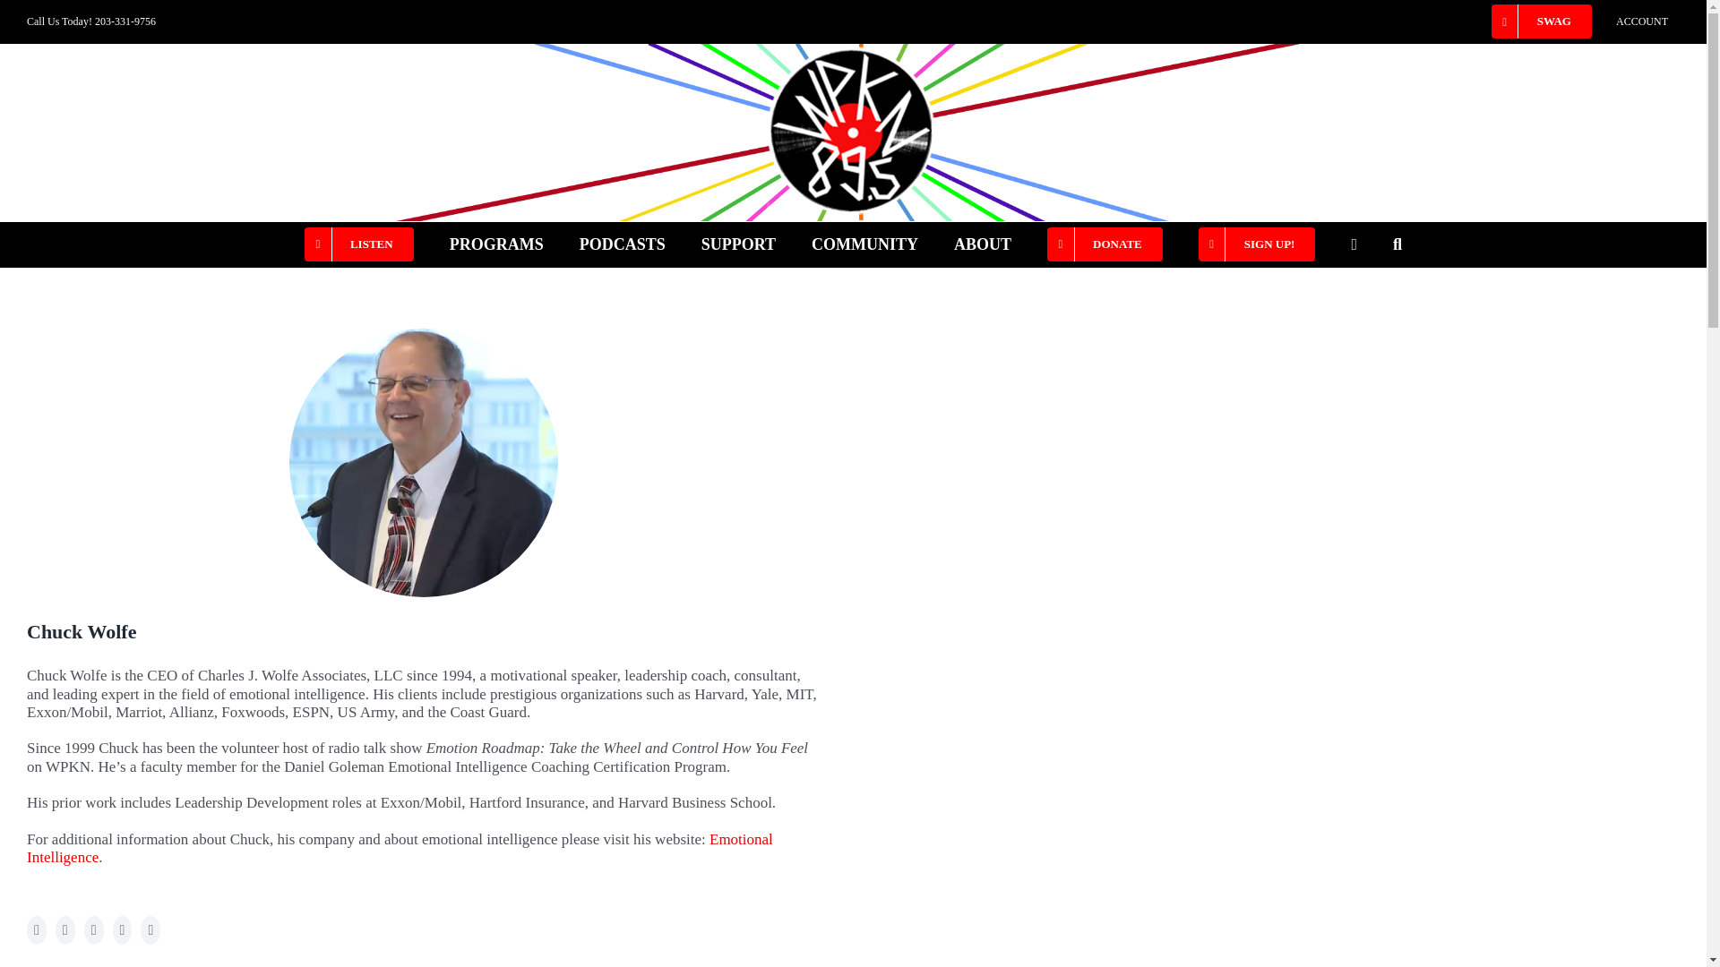 This screenshot has width=1720, height=967. Describe the element at coordinates (1682, 113) in the screenshot. I see `Accessibility Tools` at that location.